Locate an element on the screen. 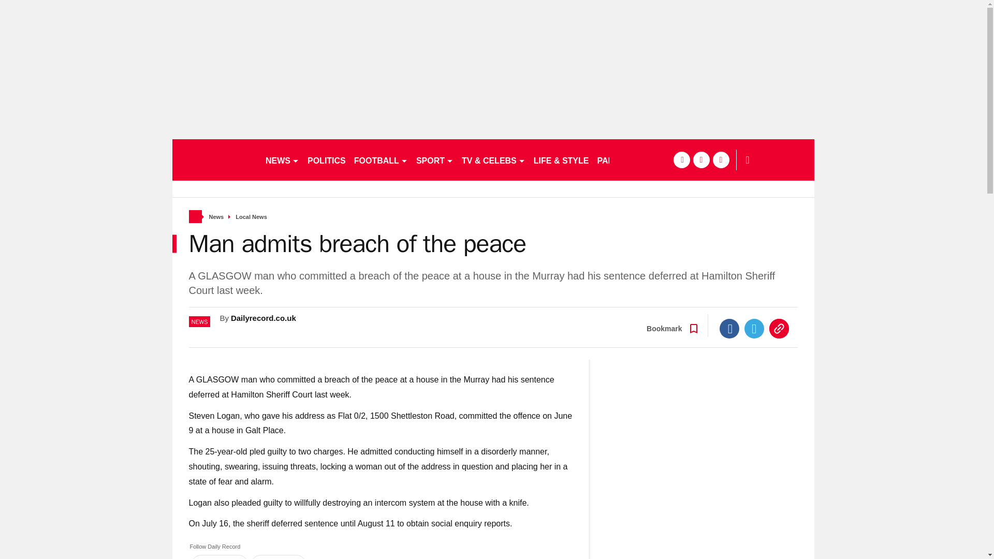  POLITICS is located at coordinates (326, 159).